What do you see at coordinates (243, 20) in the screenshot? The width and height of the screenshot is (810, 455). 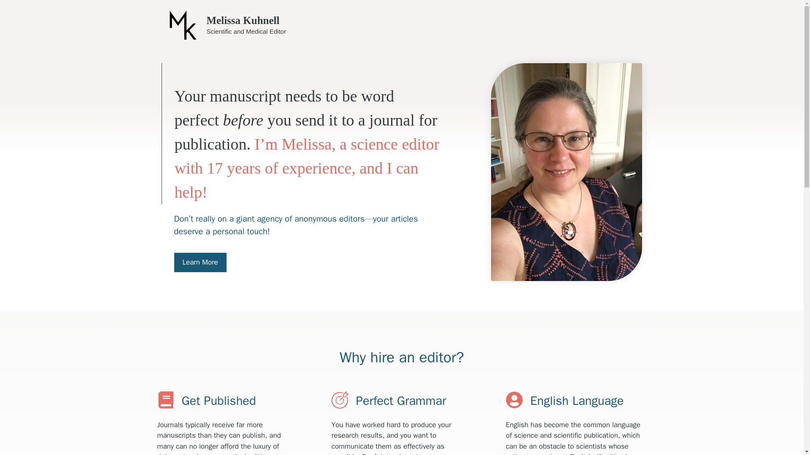 I see `Melissa Kuhnell` at bounding box center [243, 20].